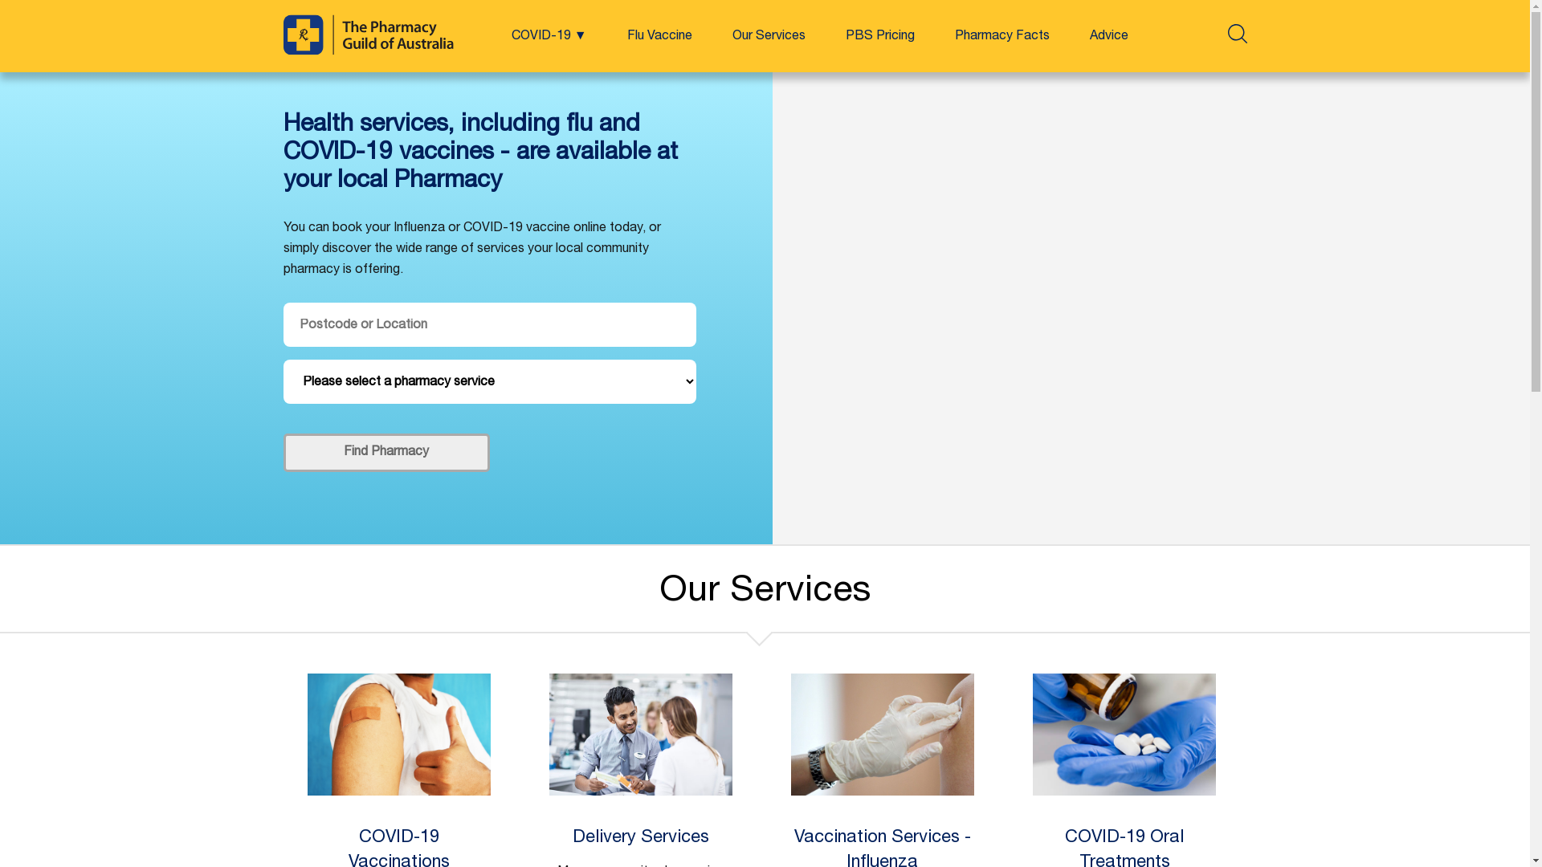 This screenshot has width=1542, height=867. What do you see at coordinates (1001, 37) in the screenshot?
I see `Pharmacy Facts` at bounding box center [1001, 37].